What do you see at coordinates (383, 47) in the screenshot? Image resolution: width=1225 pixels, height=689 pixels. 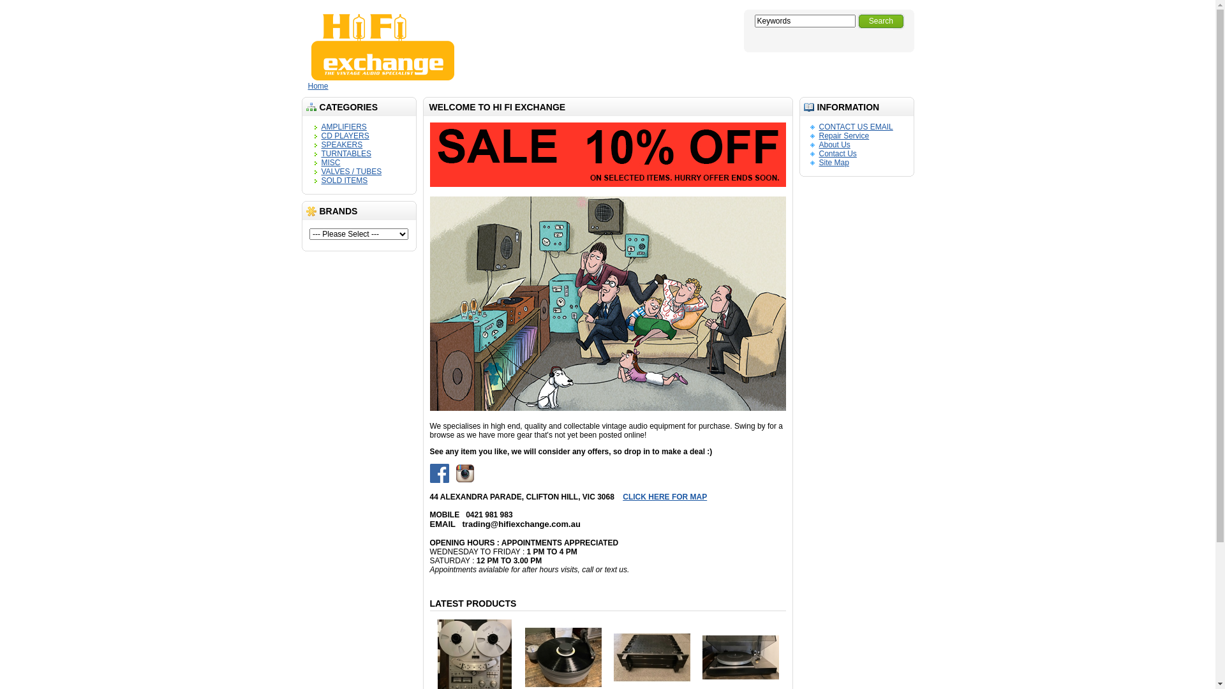 I see `Hi Fi Exchange` at bounding box center [383, 47].